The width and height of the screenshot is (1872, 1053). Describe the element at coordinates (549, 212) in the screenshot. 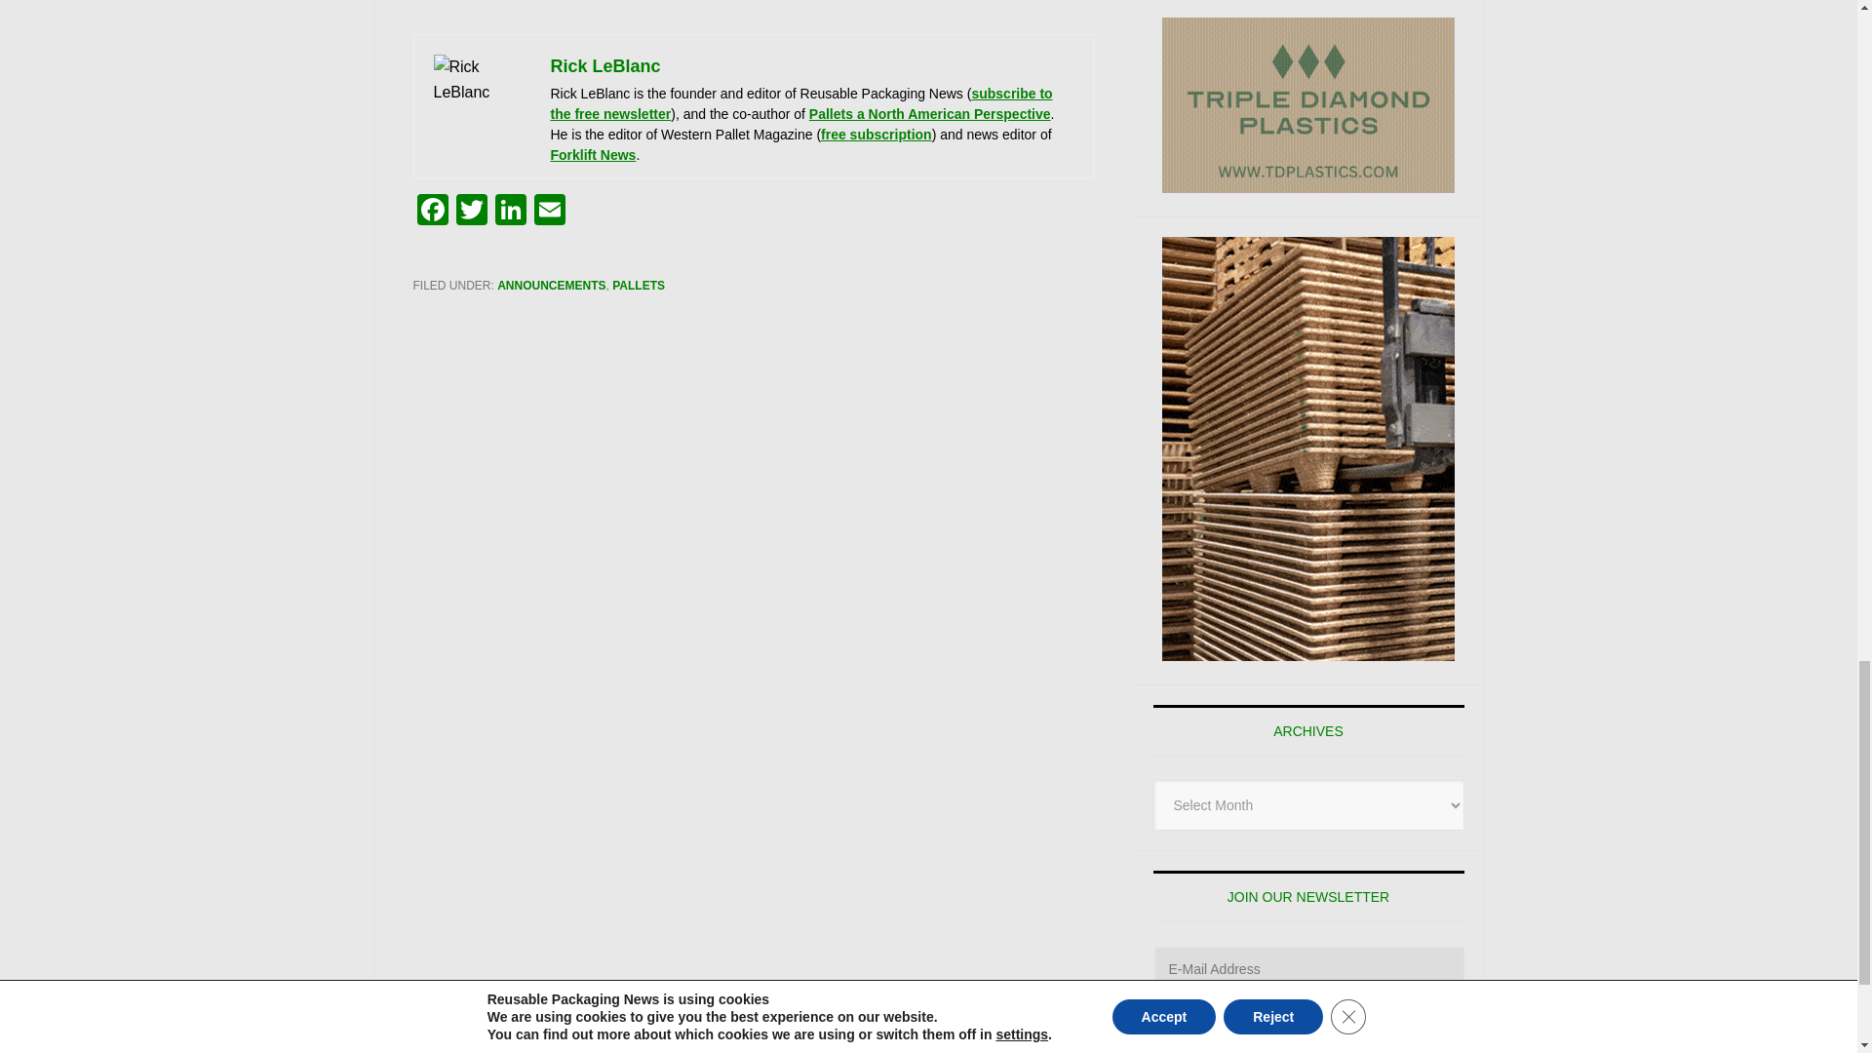

I see `Email` at that location.